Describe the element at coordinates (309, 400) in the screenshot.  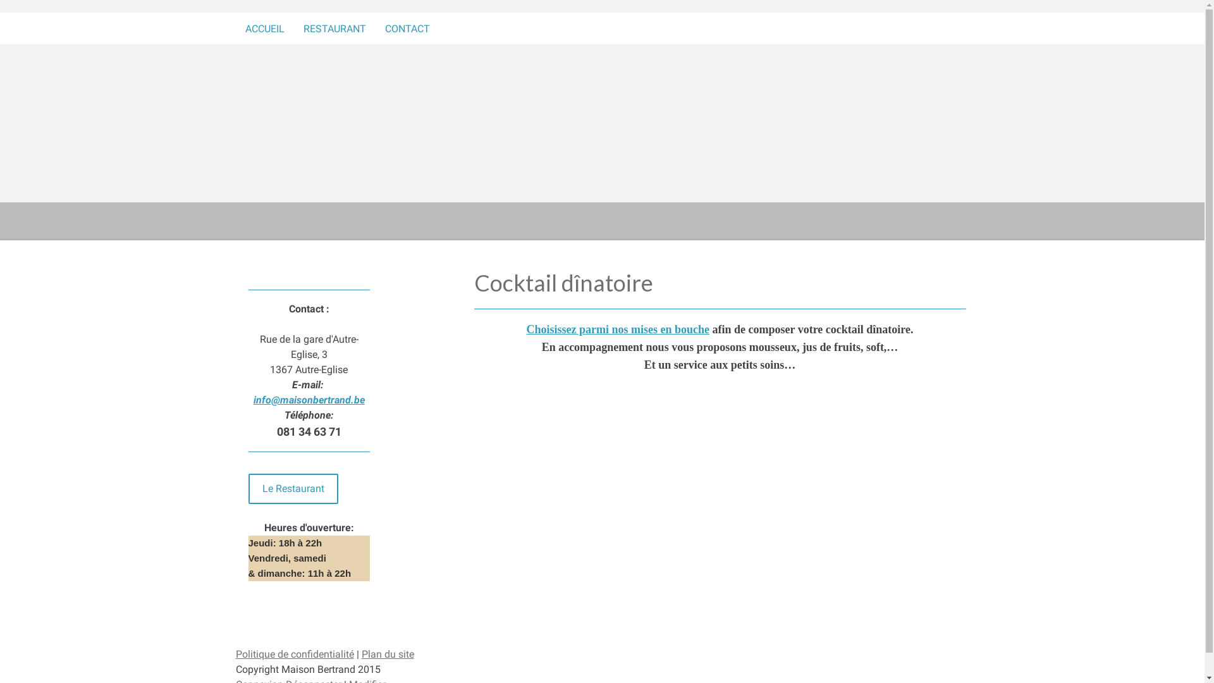
I see `info@maisonbertrand.be` at that location.